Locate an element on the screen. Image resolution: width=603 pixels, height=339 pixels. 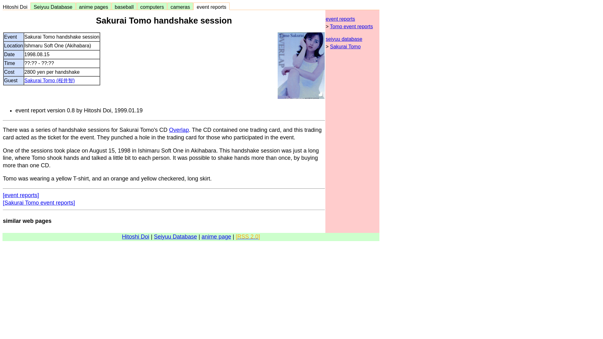
Tomo event reports is located at coordinates (351, 26).